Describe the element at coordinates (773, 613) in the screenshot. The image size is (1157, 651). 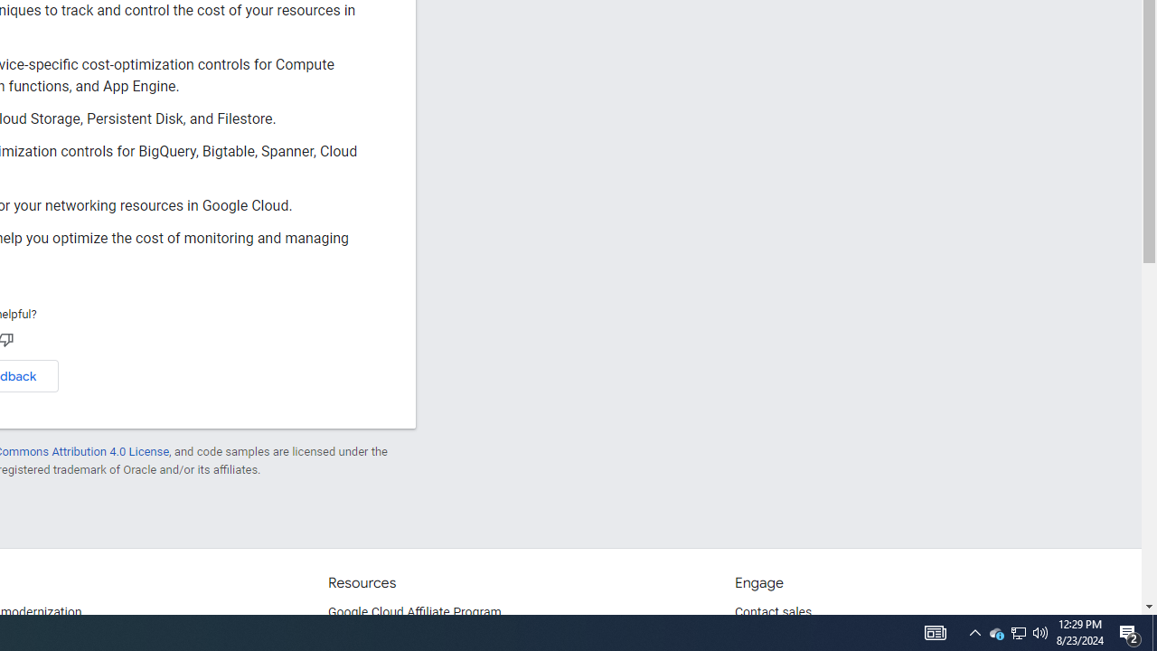
I see `Contact sales` at that location.